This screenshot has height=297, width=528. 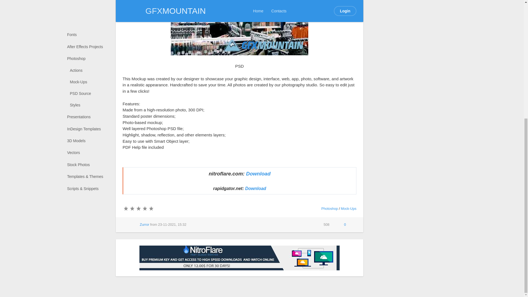 I want to click on Comments: 0, so click(x=342, y=225).